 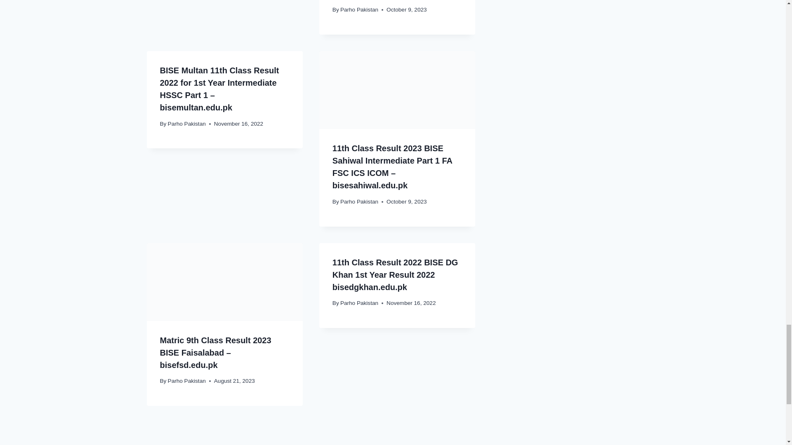 I want to click on Parho Pakistan, so click(x=359, y=201).